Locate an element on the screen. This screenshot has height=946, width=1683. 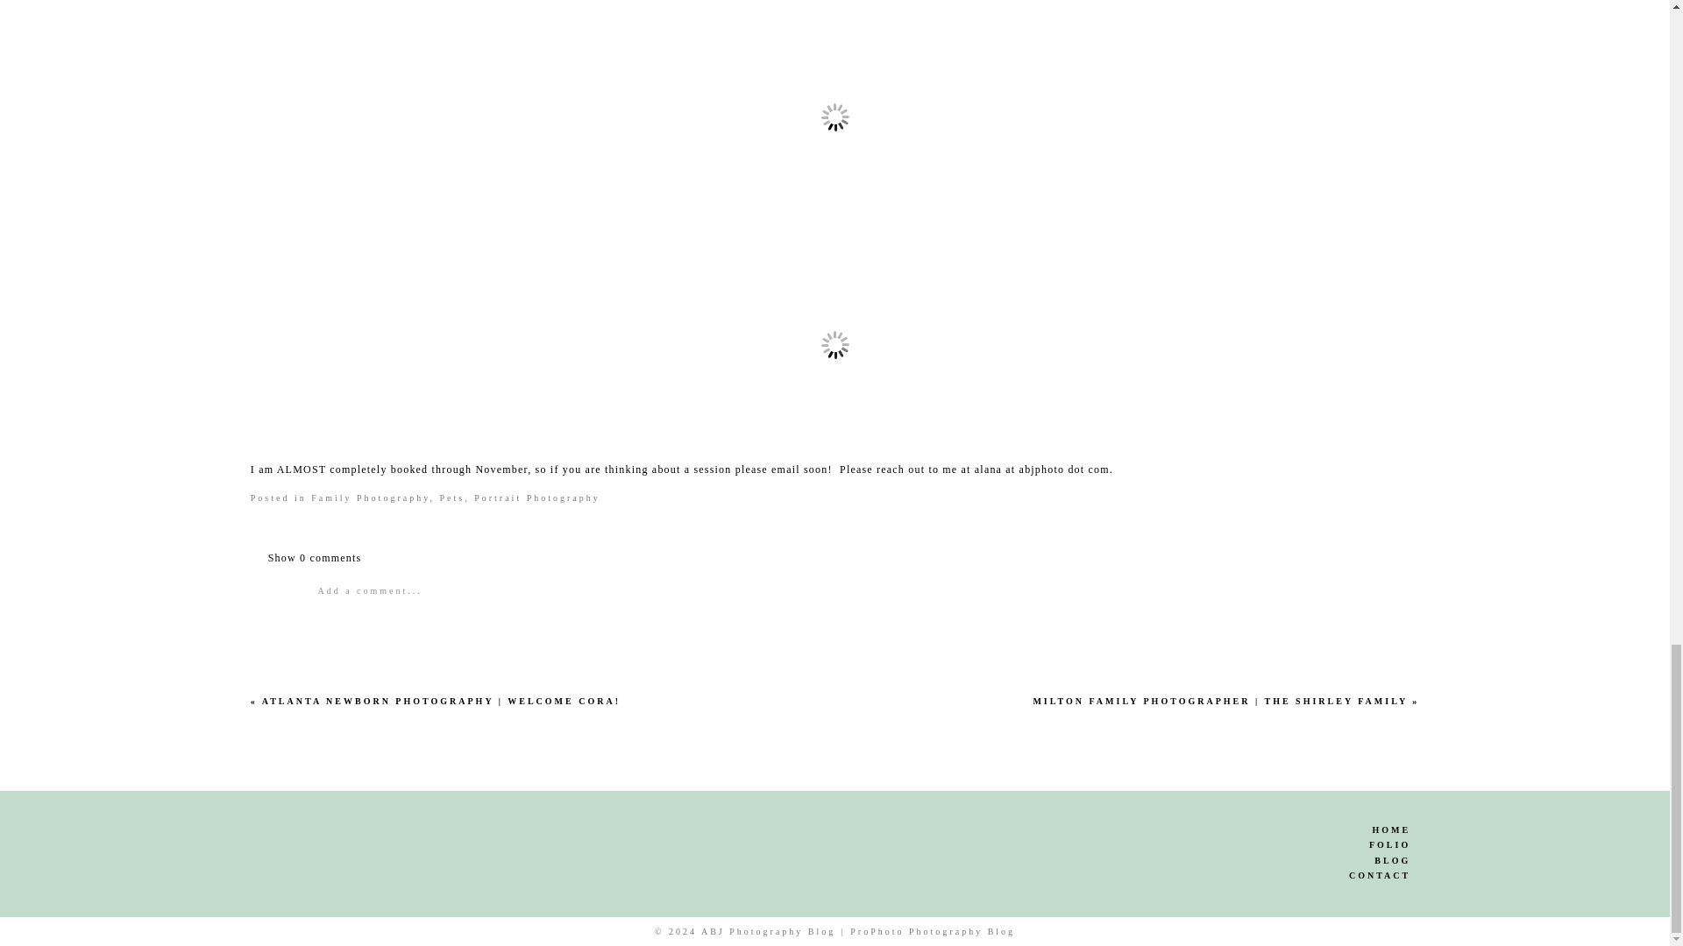
ProPhoto Photography Blog is located at coordinates (932, 932).